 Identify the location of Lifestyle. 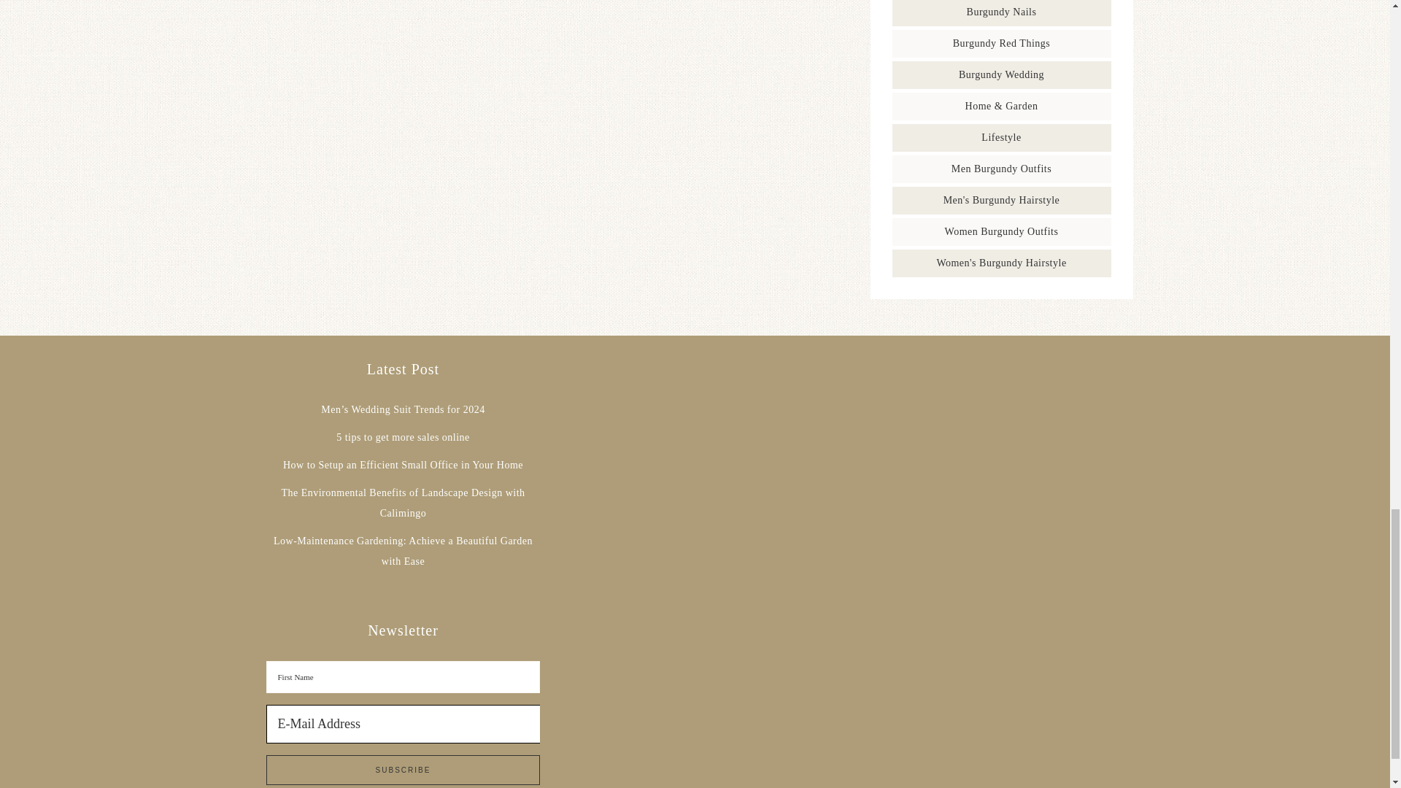
(1001, 137).